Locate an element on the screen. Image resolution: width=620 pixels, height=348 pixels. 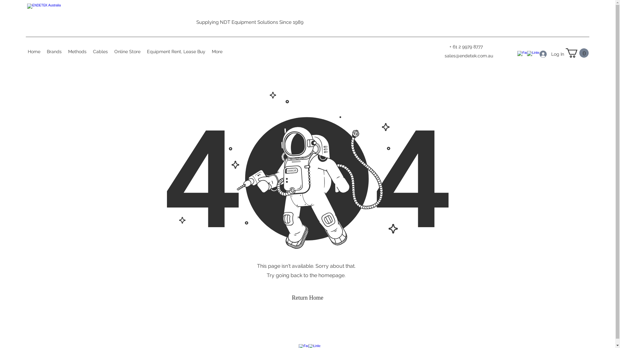
Cables is located at coordinates (100, 52).